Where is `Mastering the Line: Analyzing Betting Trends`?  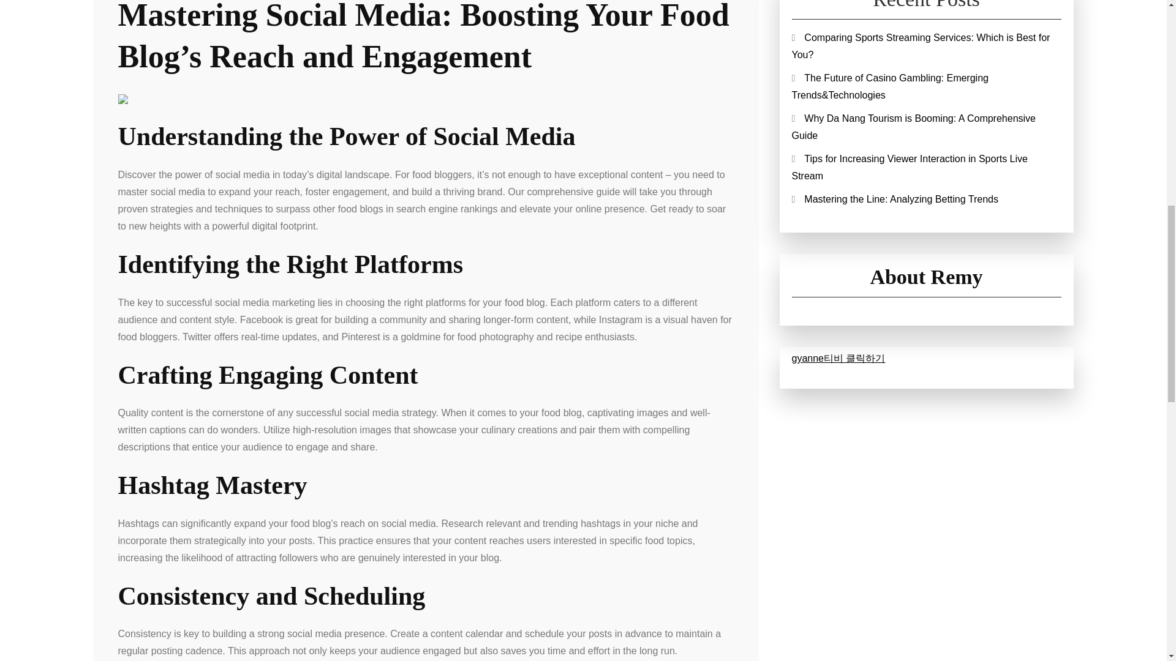 Mastering the Line: Analyzing Betting Trends is located at coordinates (902, 199).